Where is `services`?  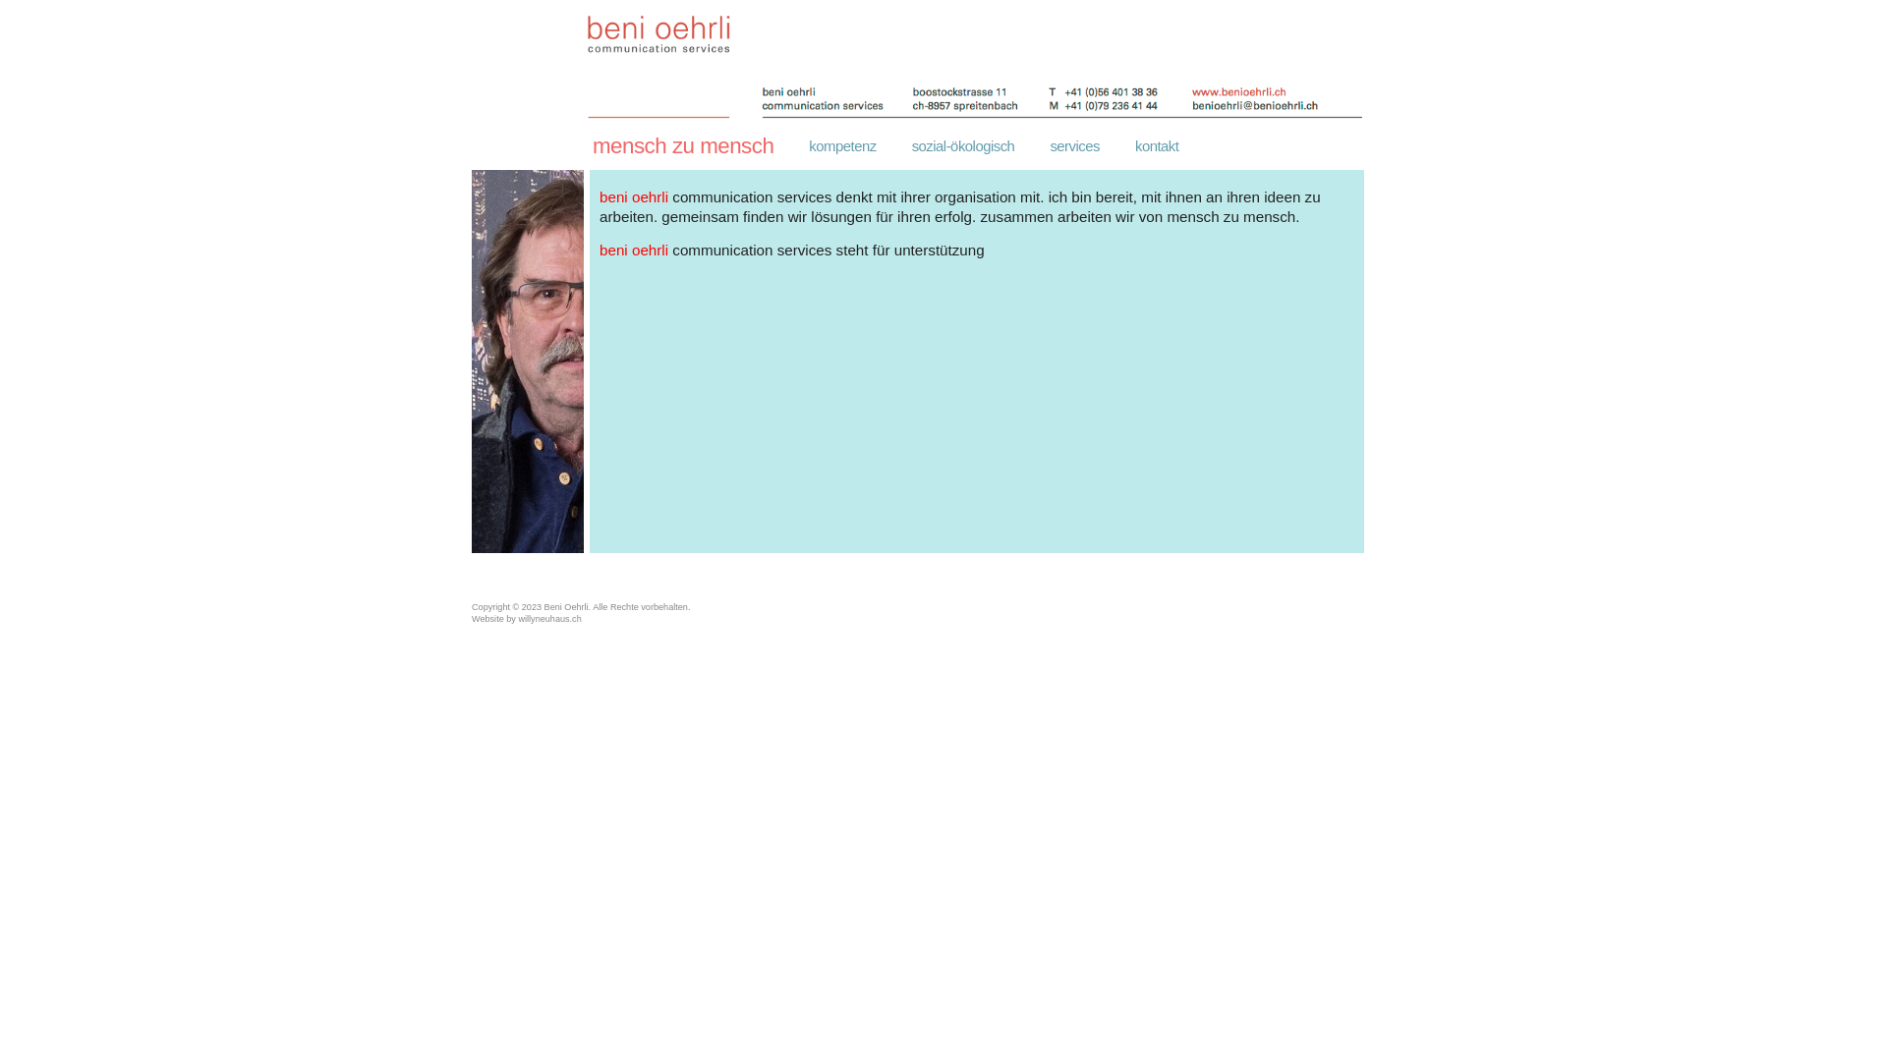
services is located at coordinates (1075, 146).